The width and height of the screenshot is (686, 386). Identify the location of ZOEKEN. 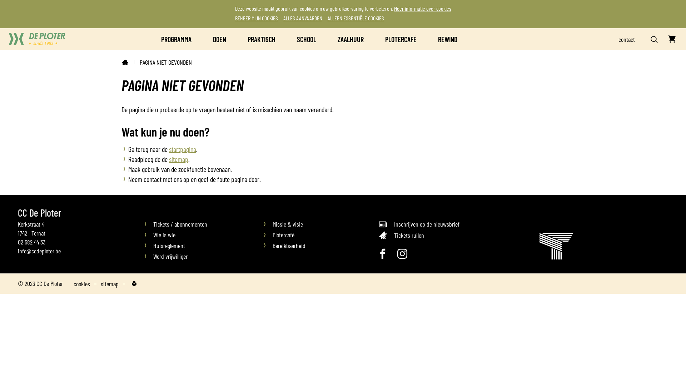
(655, 39).